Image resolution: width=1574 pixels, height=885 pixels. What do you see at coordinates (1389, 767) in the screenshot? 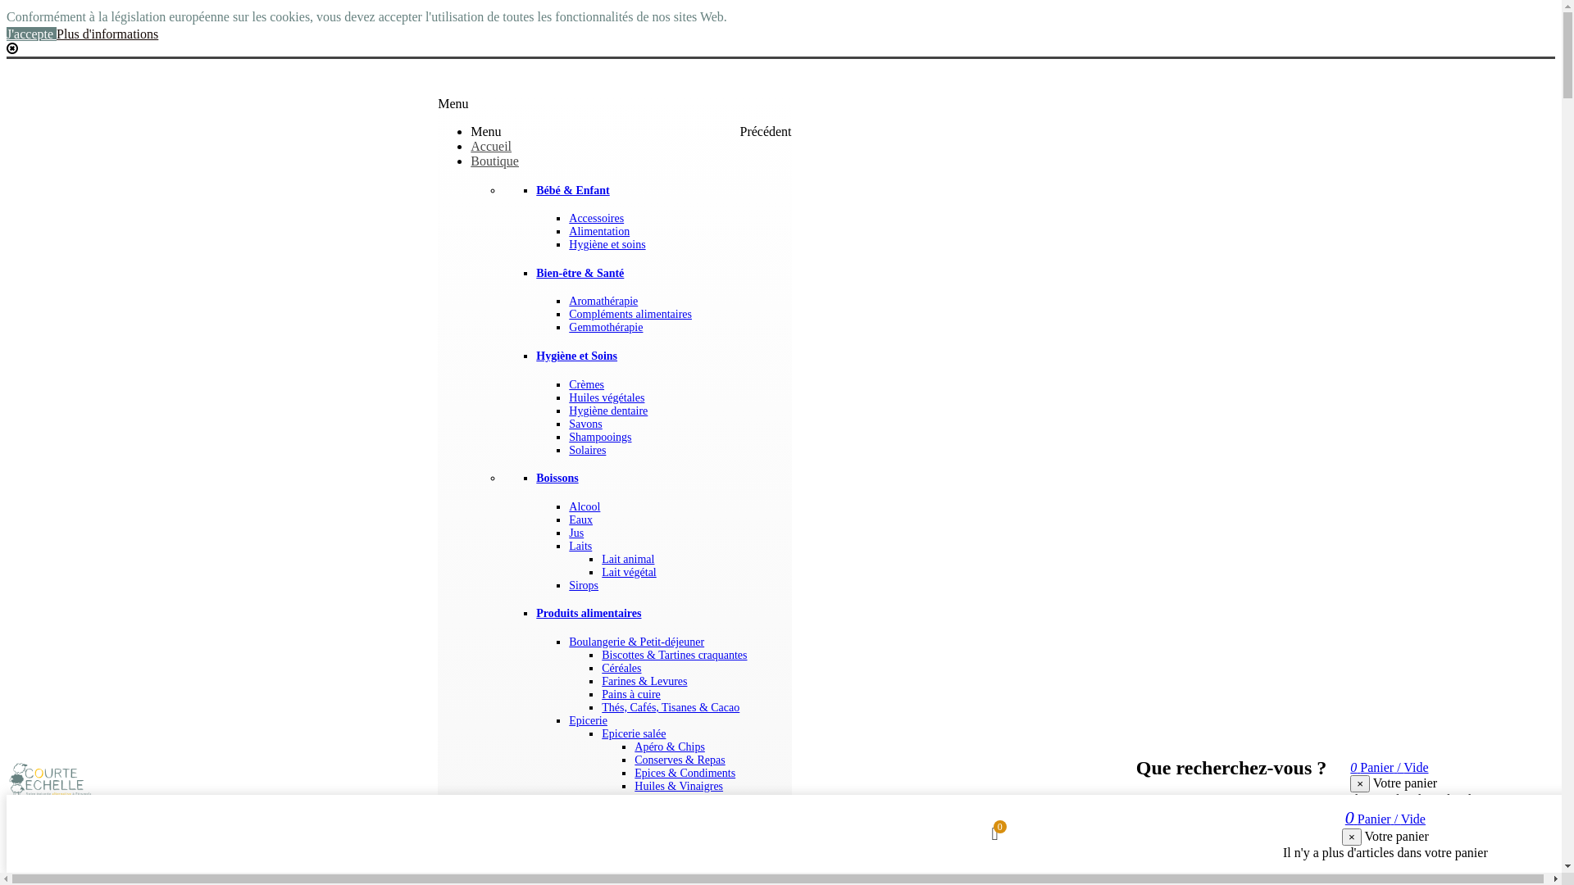
I see `0 Panier / Vide` at bounding box center [1389, 767].